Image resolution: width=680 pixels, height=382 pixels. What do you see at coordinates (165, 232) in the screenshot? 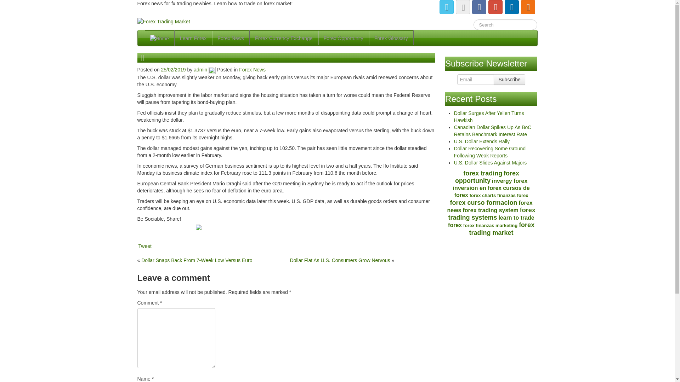
I see `Facebook` at bounding box center [165, 232].